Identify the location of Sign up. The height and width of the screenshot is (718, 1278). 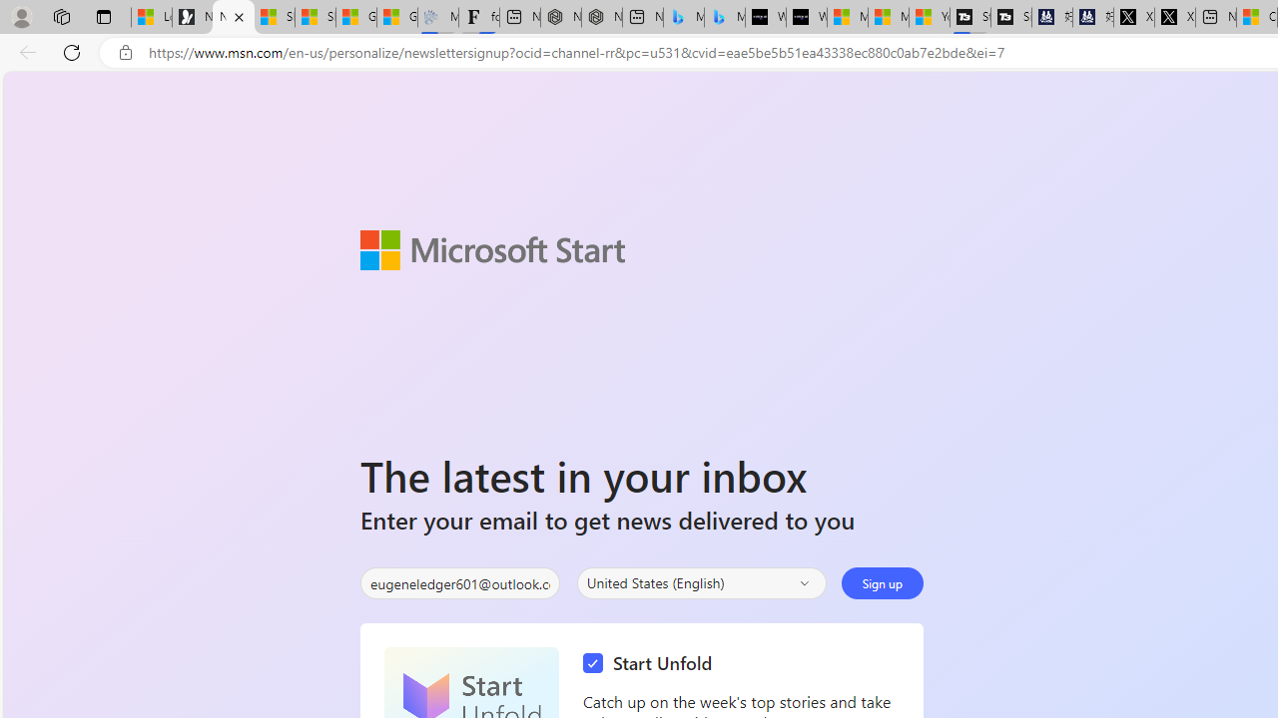
(883, 582).